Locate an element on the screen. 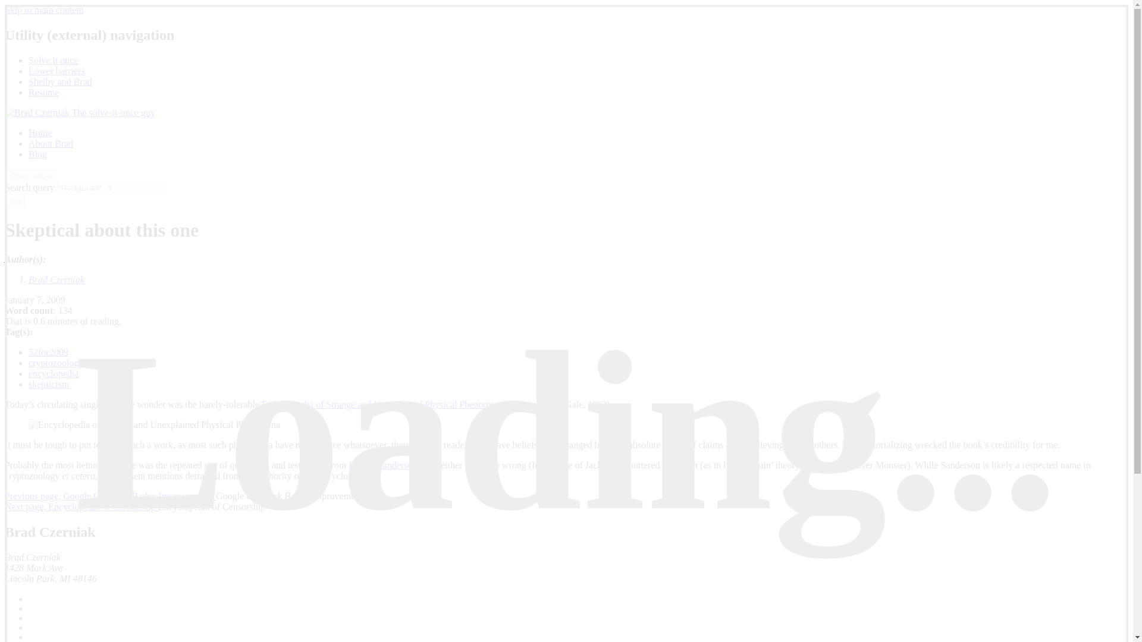  Blog is located at coordinates (37, 153).